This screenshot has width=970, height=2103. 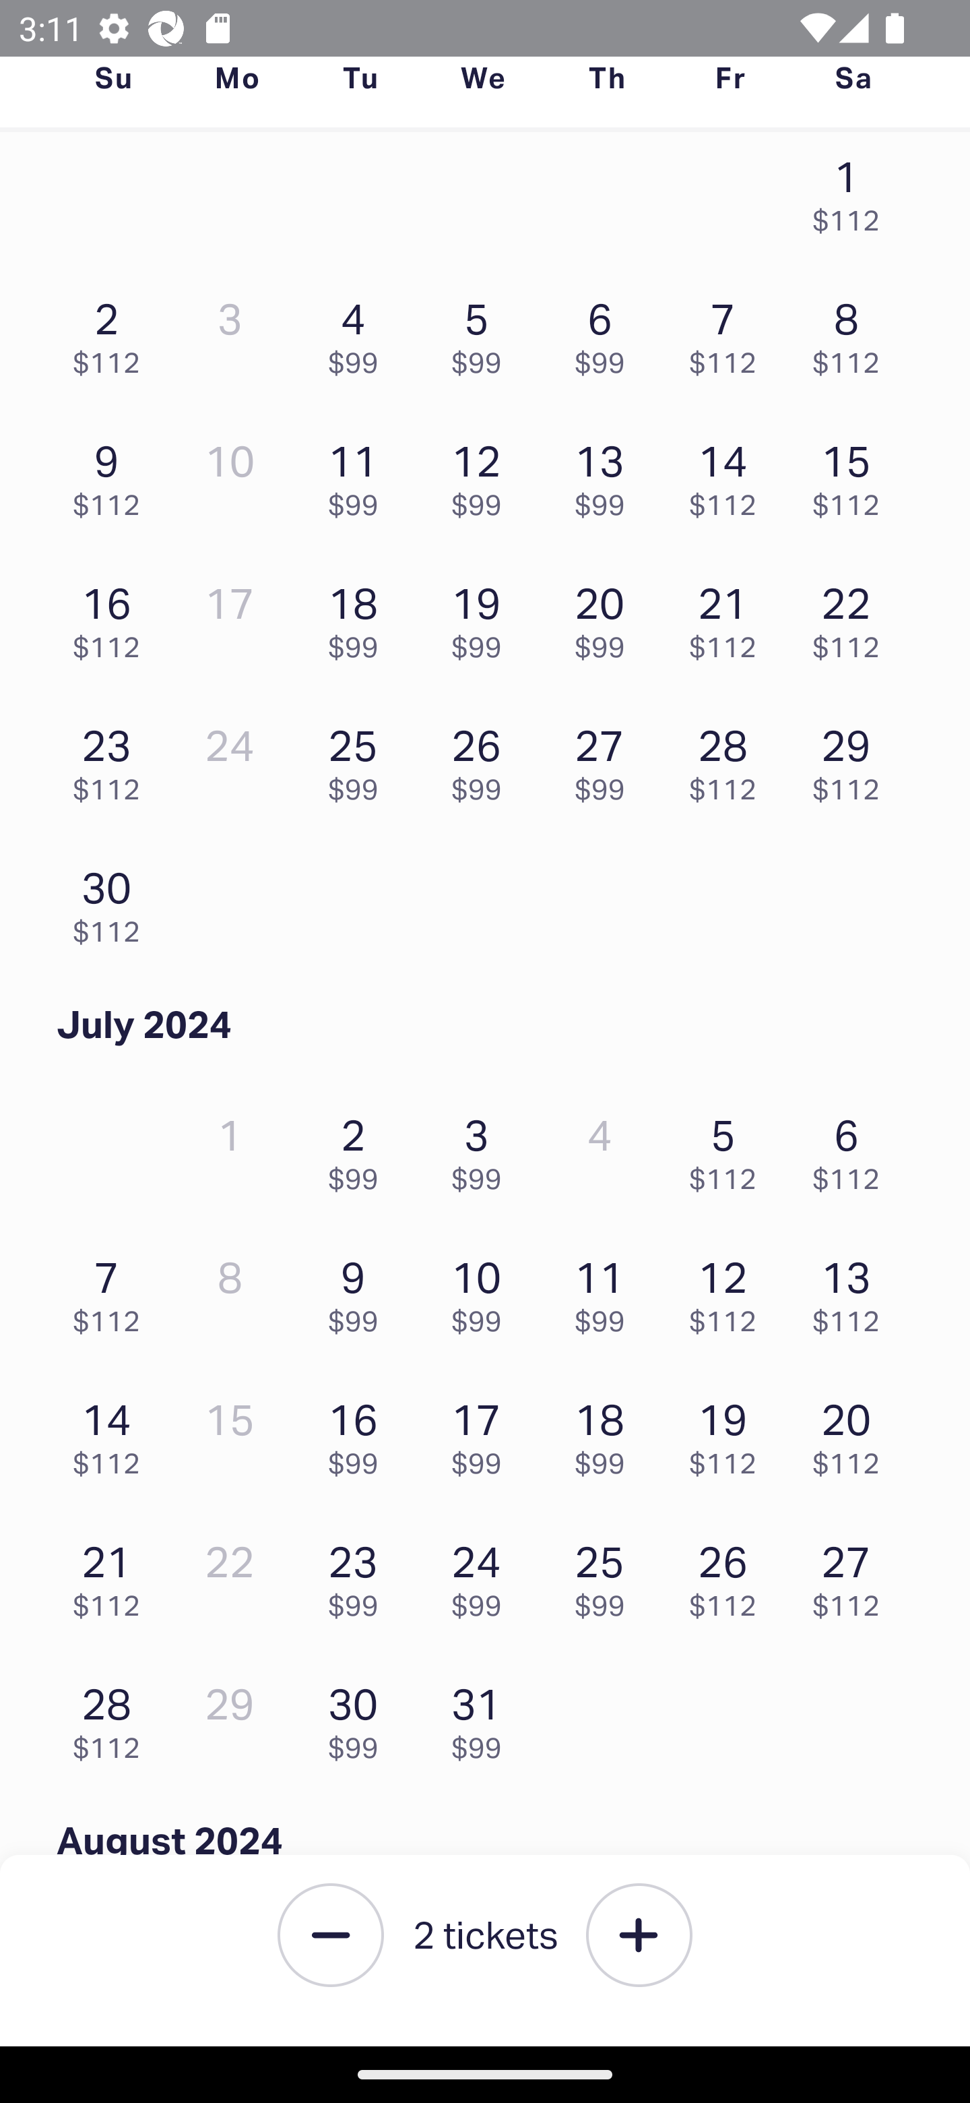 I want to click on 22 $112, so click(x=853, y=617).